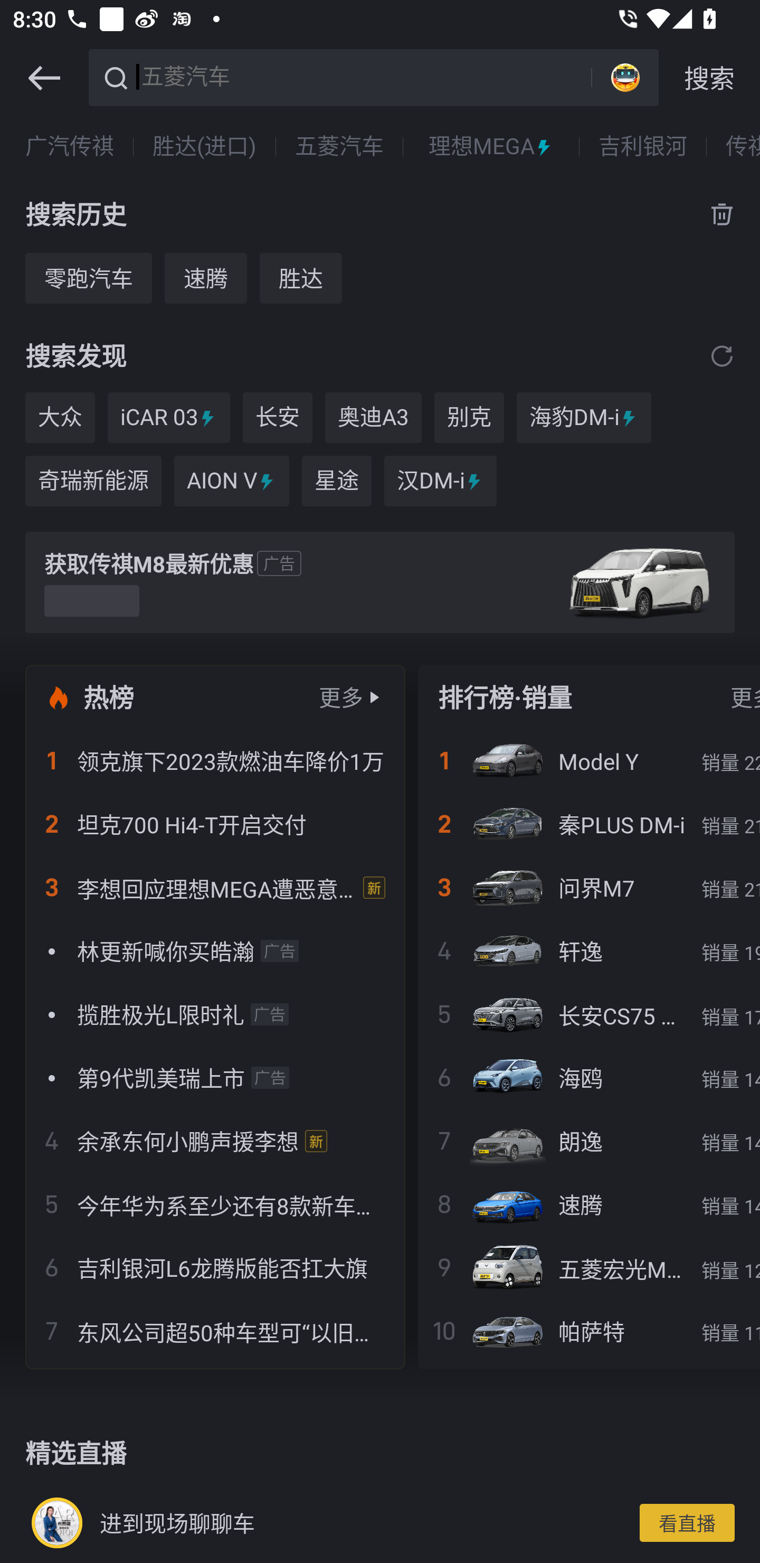  I want to click on  五菱汽车, so click(363, 76).